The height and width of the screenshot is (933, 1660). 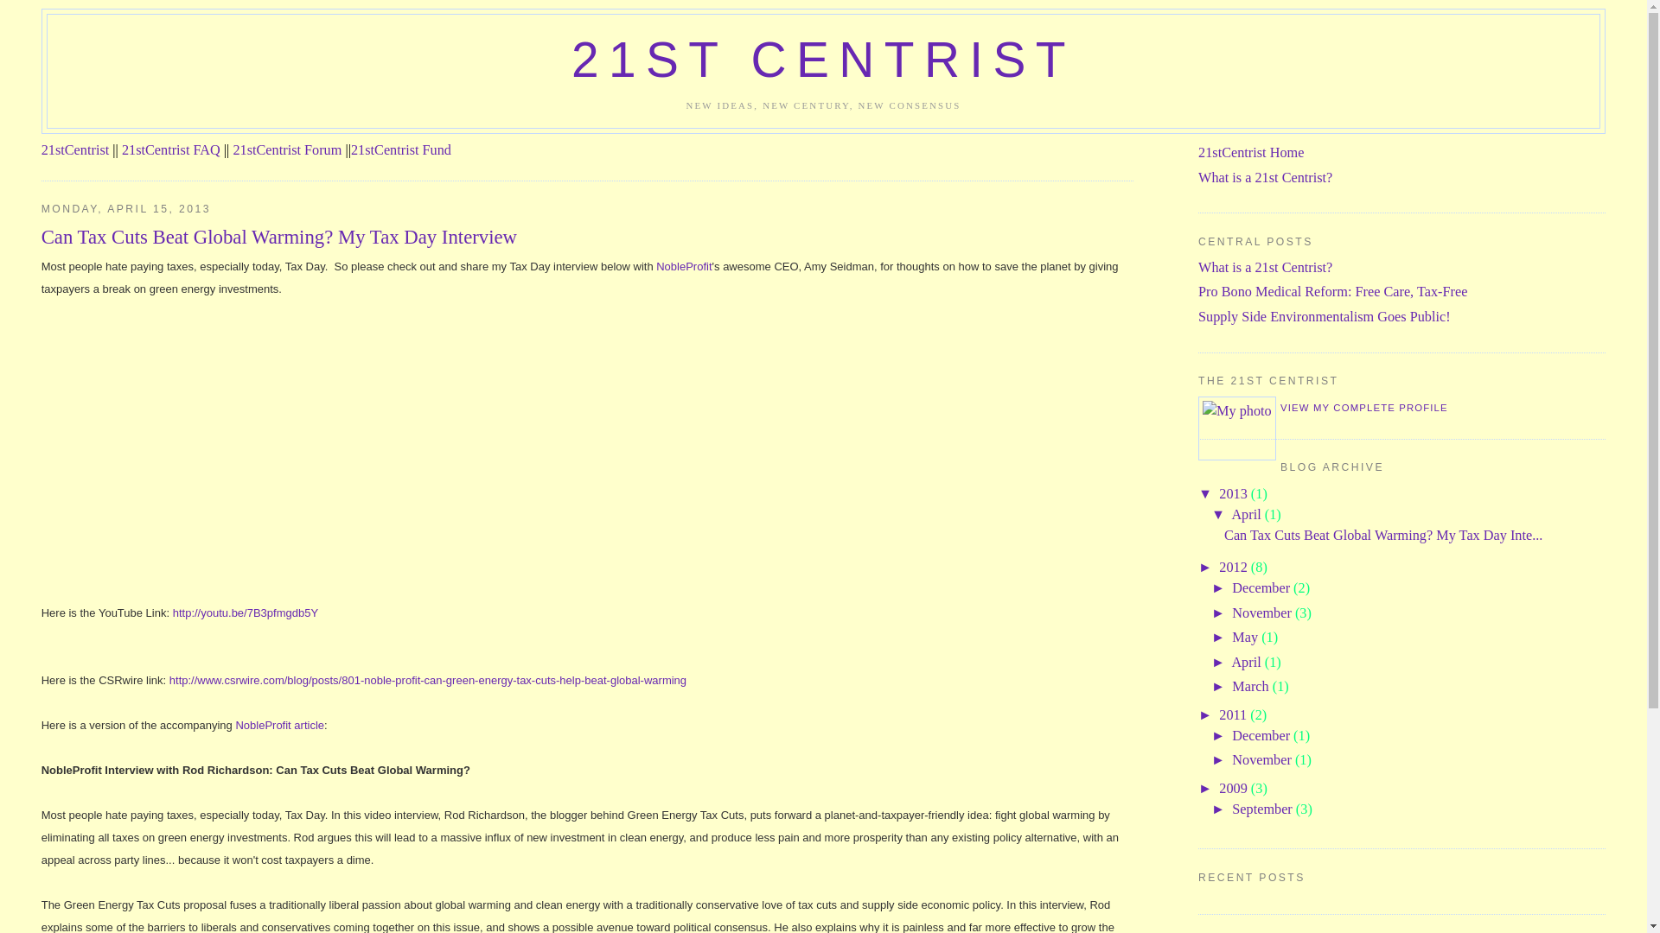 I want to click on Can Tax Cuts Beat Global Warming? My Tax Day Inte..., so click(x=1383, y=536).